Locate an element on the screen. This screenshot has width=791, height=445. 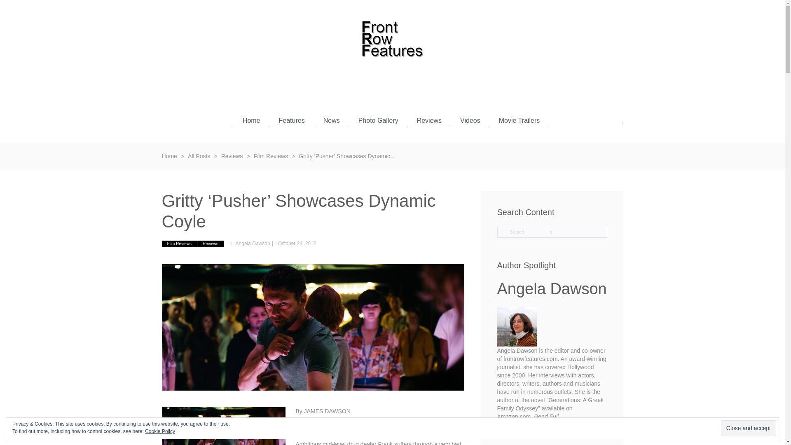
Videos is located at coordinates (470, 120).